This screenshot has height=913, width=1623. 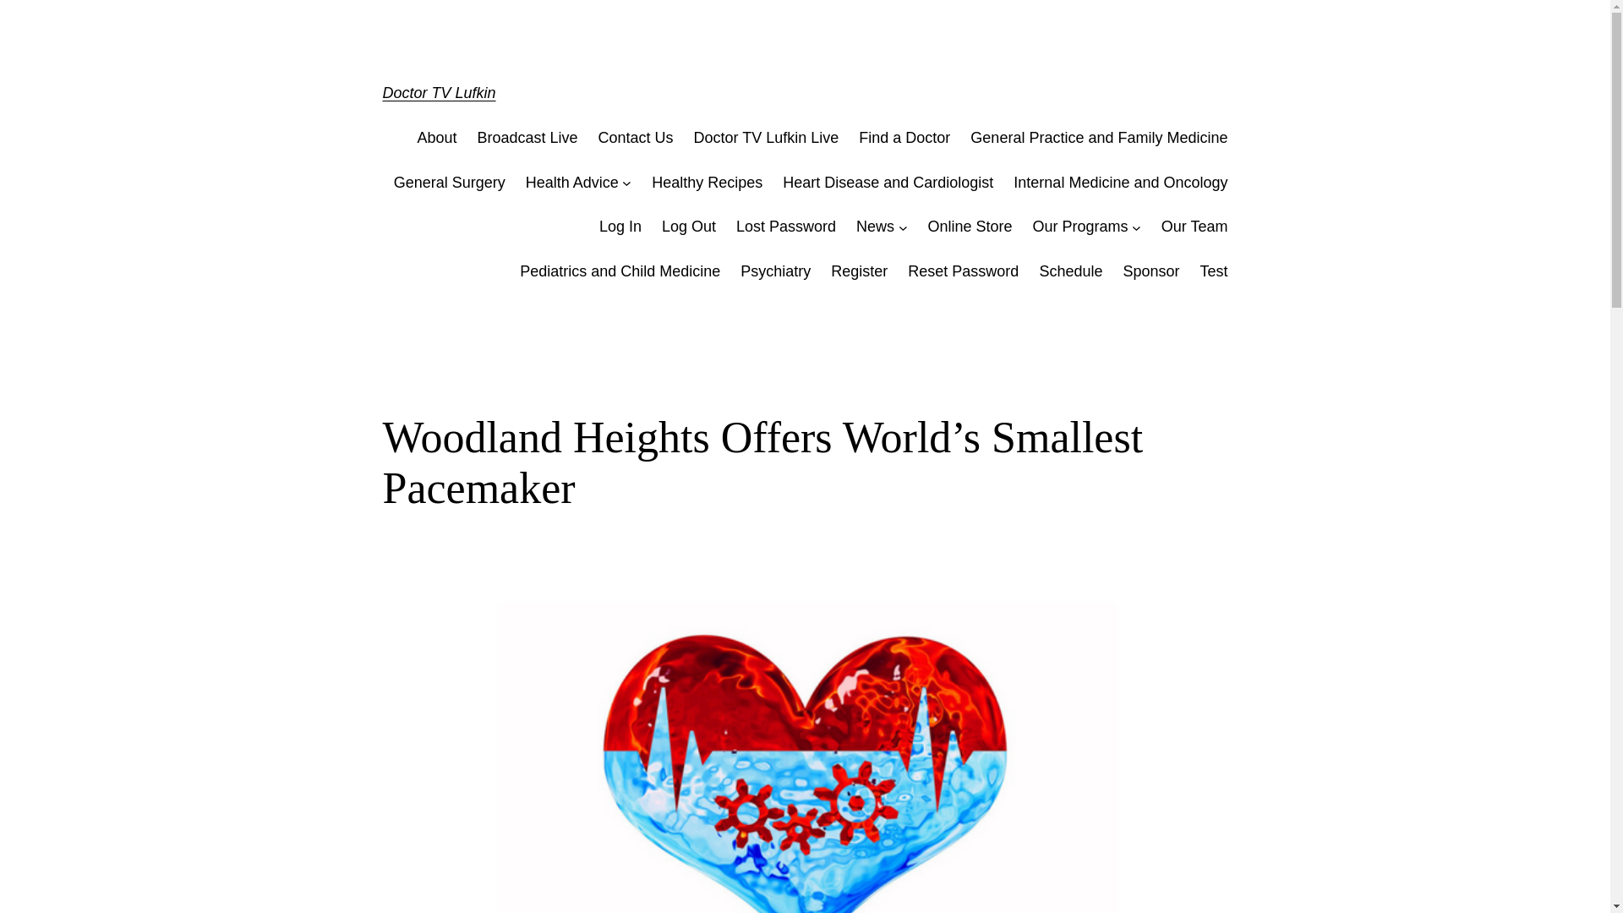 What do you see at coordinates (766, 139) in the screenshot?
I see `Doctor TV Lufkin Live` at bounding box center [766, 139].